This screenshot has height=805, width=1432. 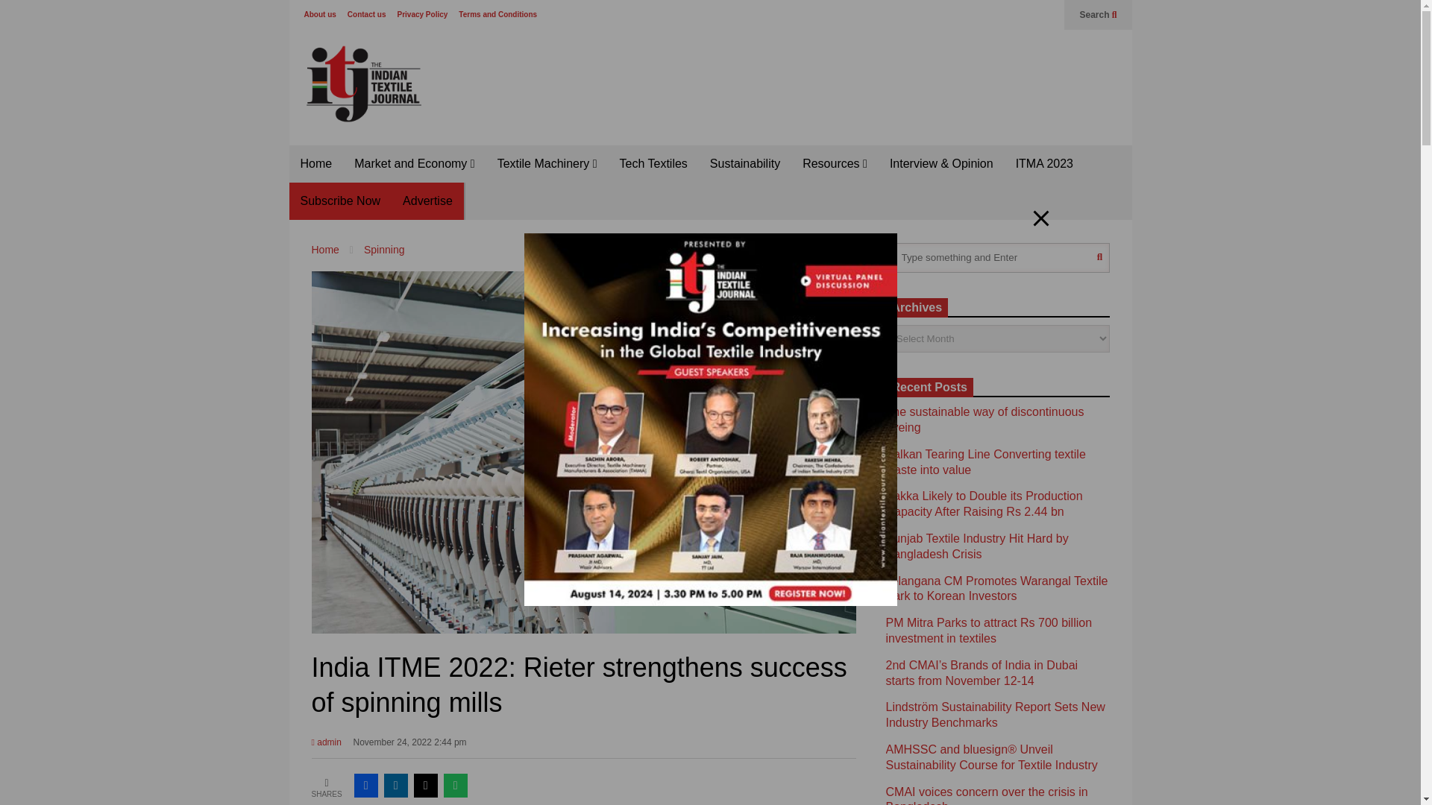 What do you see at coordinates (365, 786) in the screenshot?
I see `Share this on Facebook` at bounding box center [365, 786].